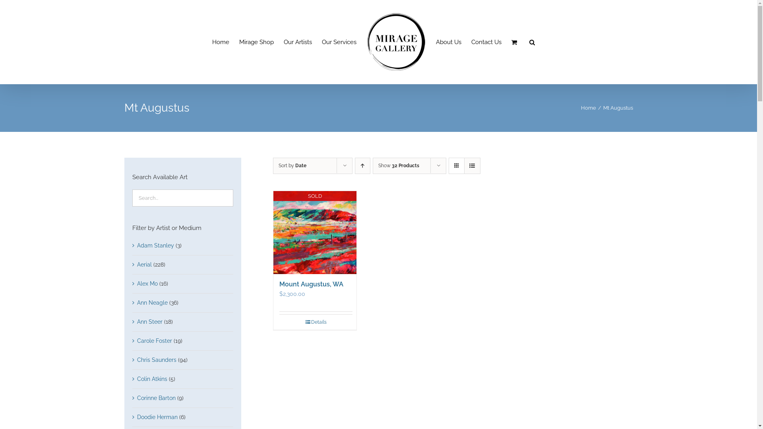 This screenshot has width=763, height=429. What do you see at coordinates (315, 233) in the screenshot?
I see `SOLD` at bounding box center [315, 233].